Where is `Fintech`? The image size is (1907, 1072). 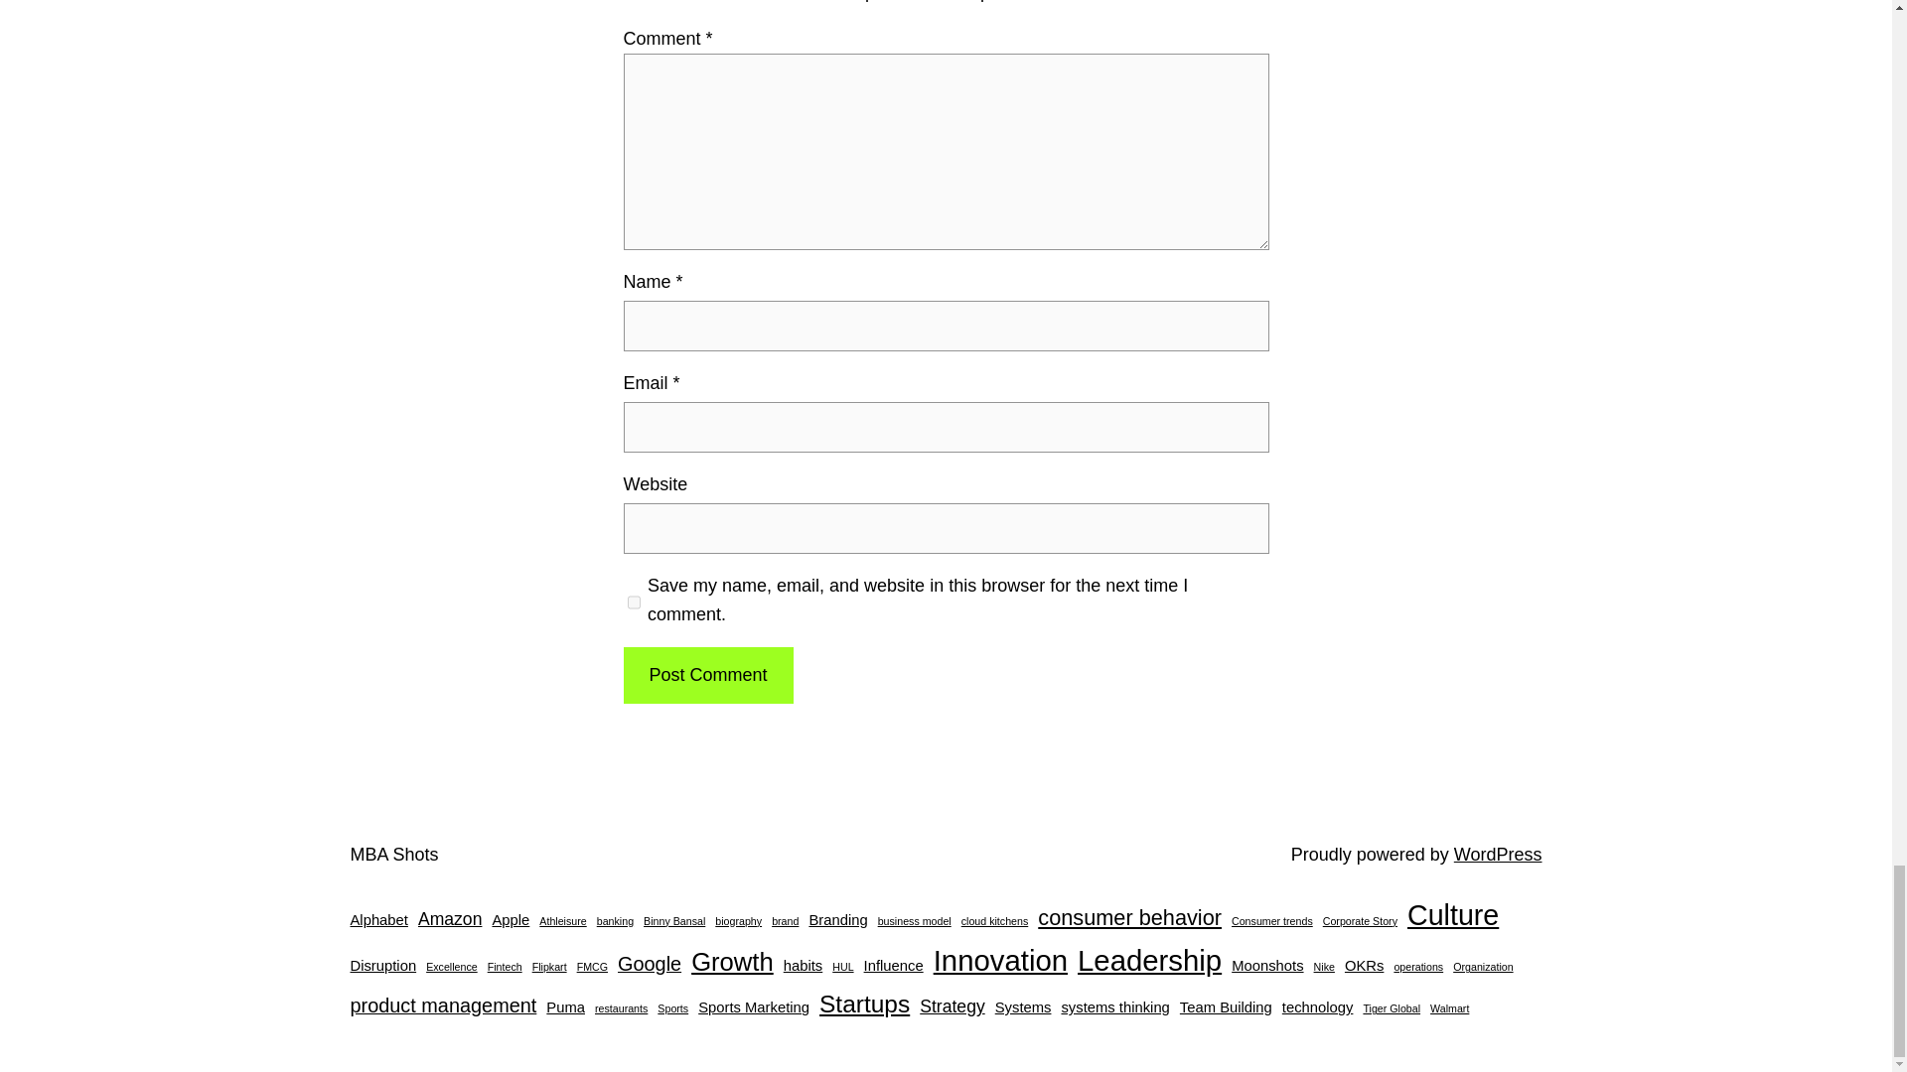 Fintech is located at coordinates (505, 967).